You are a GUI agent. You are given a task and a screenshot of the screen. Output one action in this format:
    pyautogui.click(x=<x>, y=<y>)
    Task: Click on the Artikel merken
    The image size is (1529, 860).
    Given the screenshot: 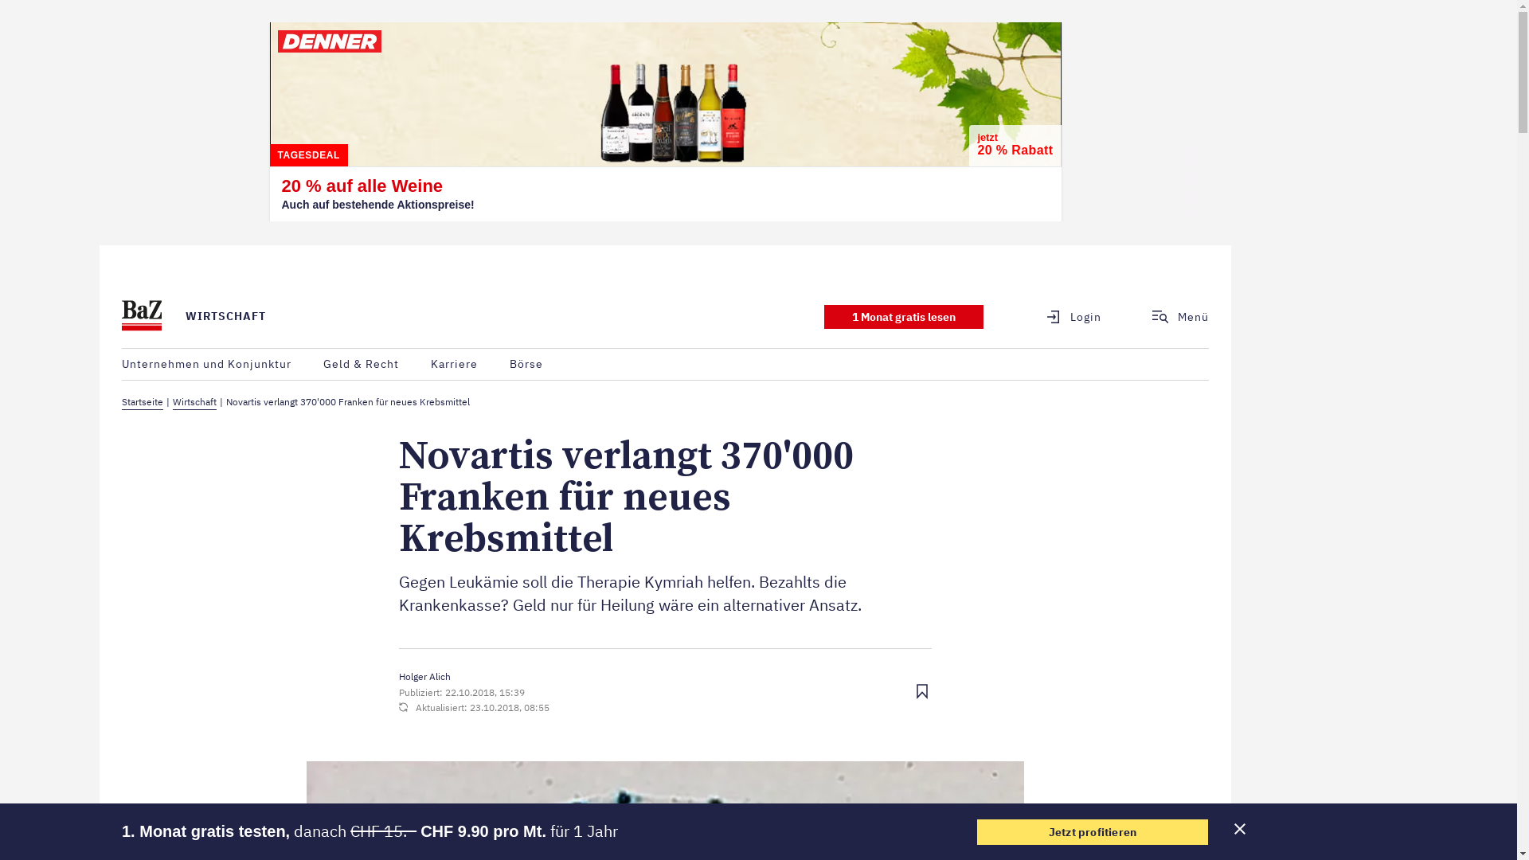 What is the action you would take?
    pyautogui.click(x=922, y=693)
    